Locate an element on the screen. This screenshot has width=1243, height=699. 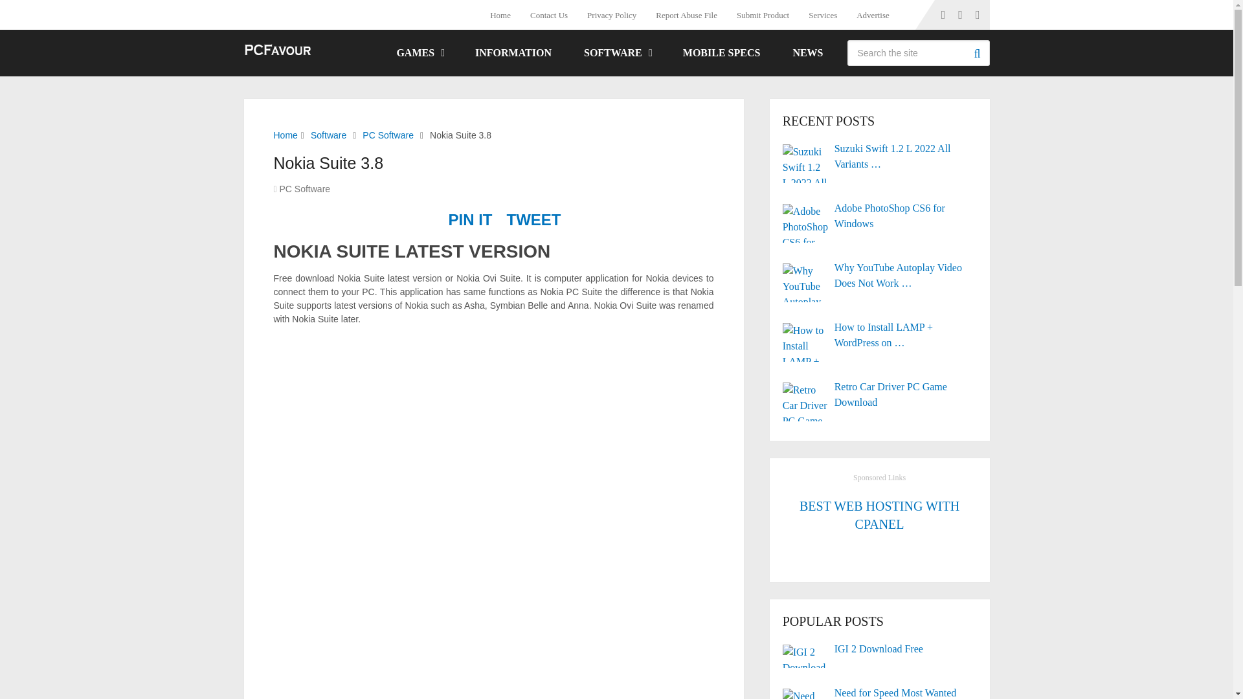
INFORMATION is located at coordinates (513, 53).